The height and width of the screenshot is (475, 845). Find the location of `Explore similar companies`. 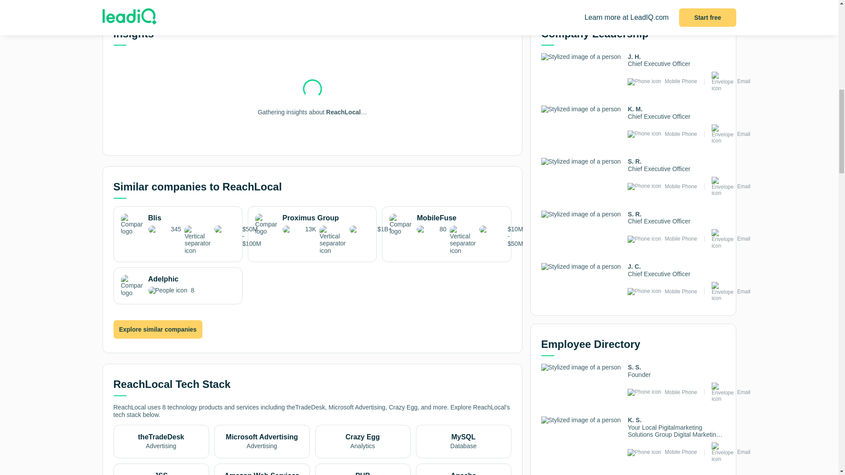

Explore similar companies is located at coordinates (158, 329).